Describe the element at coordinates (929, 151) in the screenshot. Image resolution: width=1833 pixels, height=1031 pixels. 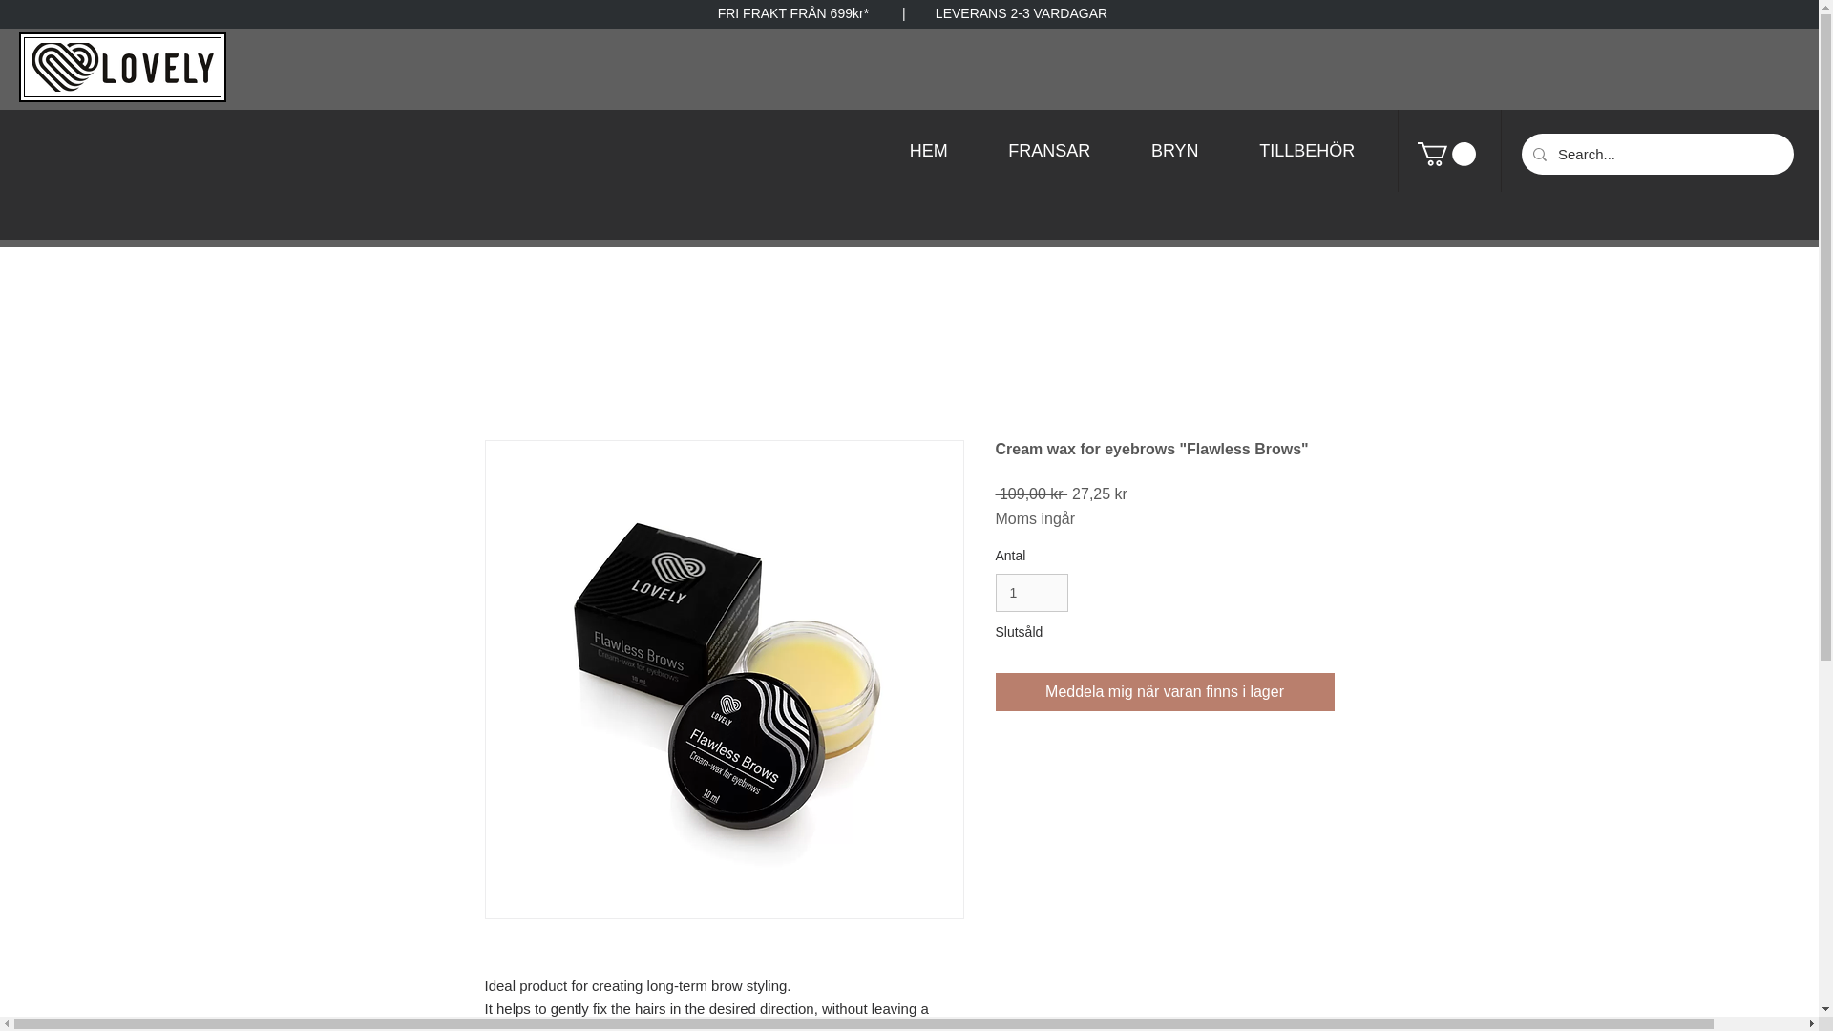
I see `HEM` at that location.